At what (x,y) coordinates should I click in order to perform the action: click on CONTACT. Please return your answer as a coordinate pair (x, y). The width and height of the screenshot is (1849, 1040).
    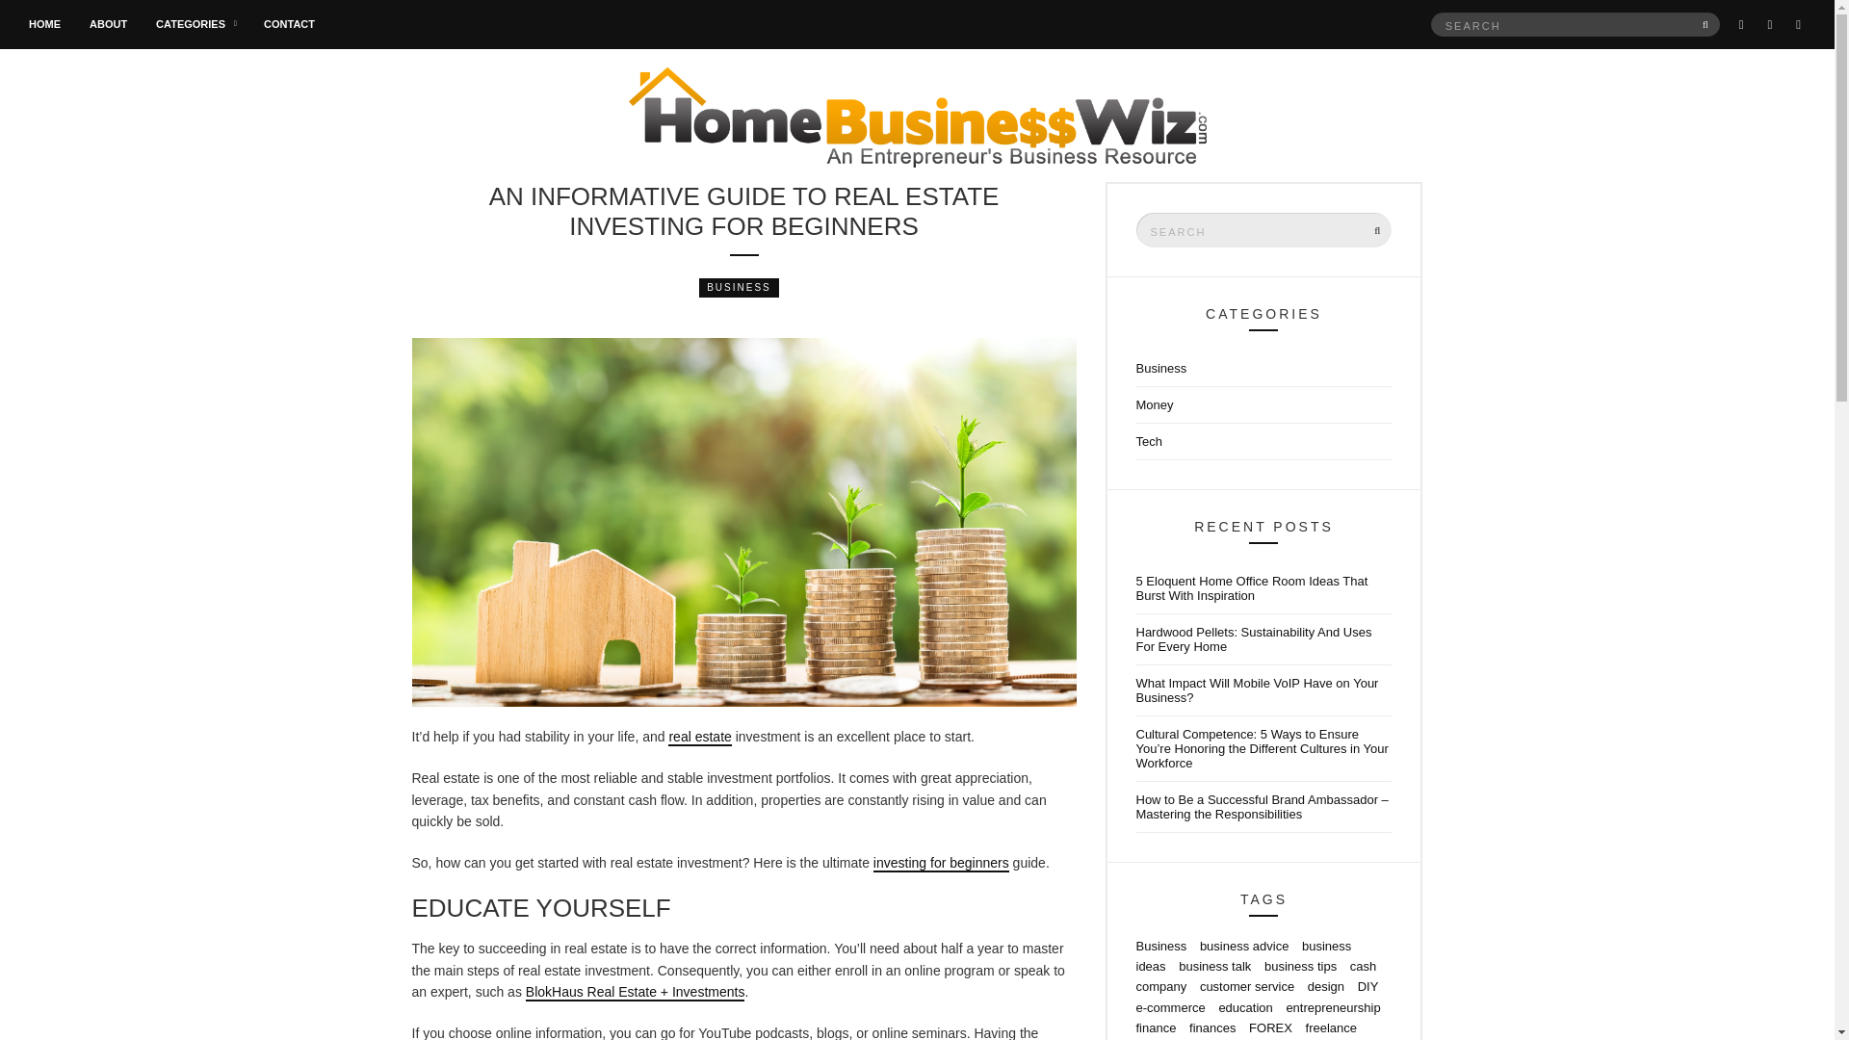
    Looking at the image, I should click on (289, 25).